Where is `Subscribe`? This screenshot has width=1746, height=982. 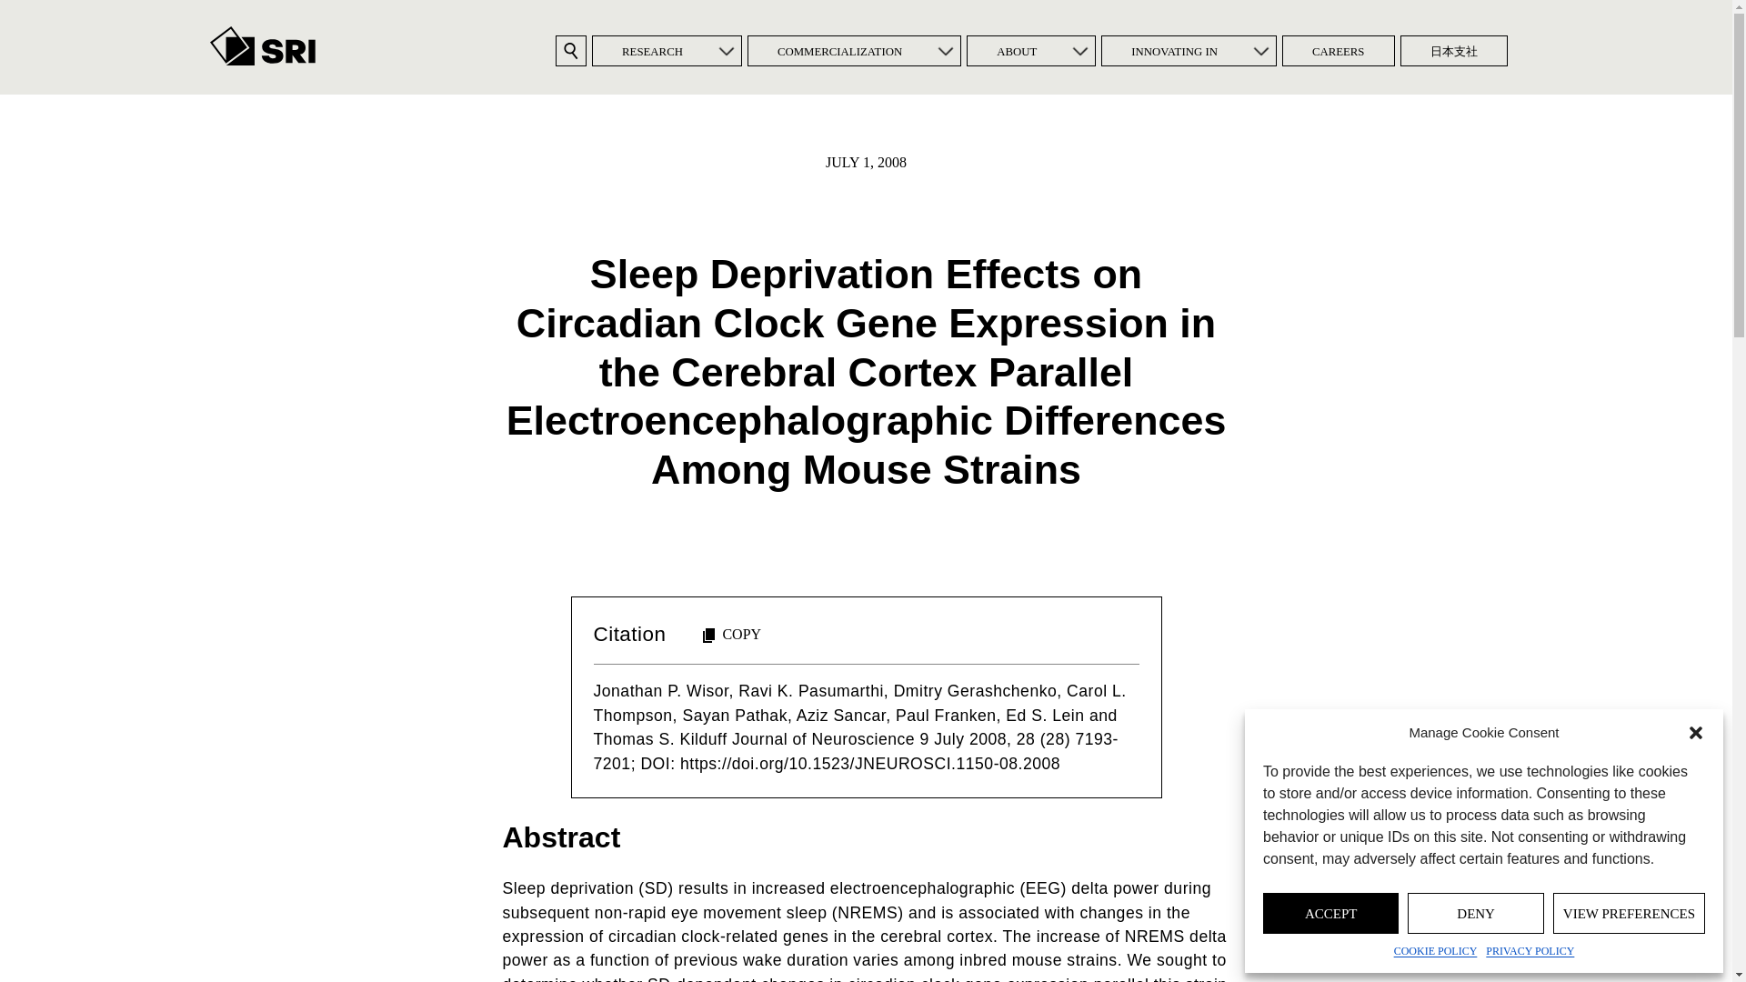
Subscribe is located at coordinates (746, 551).